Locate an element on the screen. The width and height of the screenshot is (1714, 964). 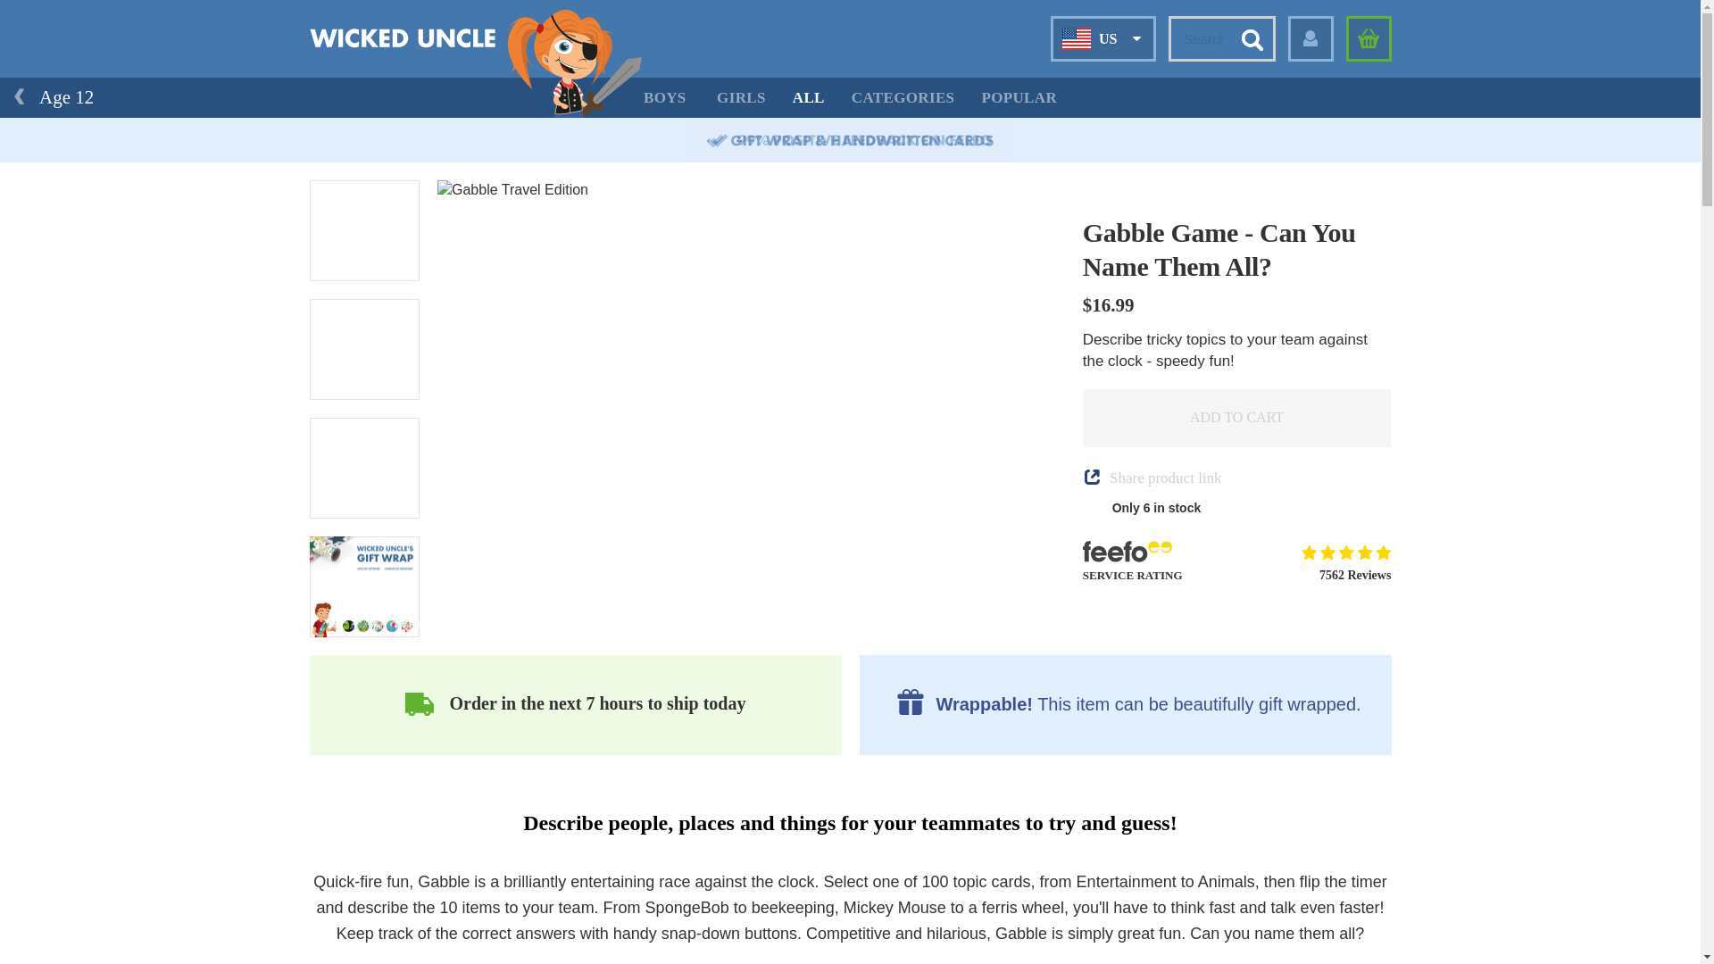
BOYS is located at coordinates (664, 97).